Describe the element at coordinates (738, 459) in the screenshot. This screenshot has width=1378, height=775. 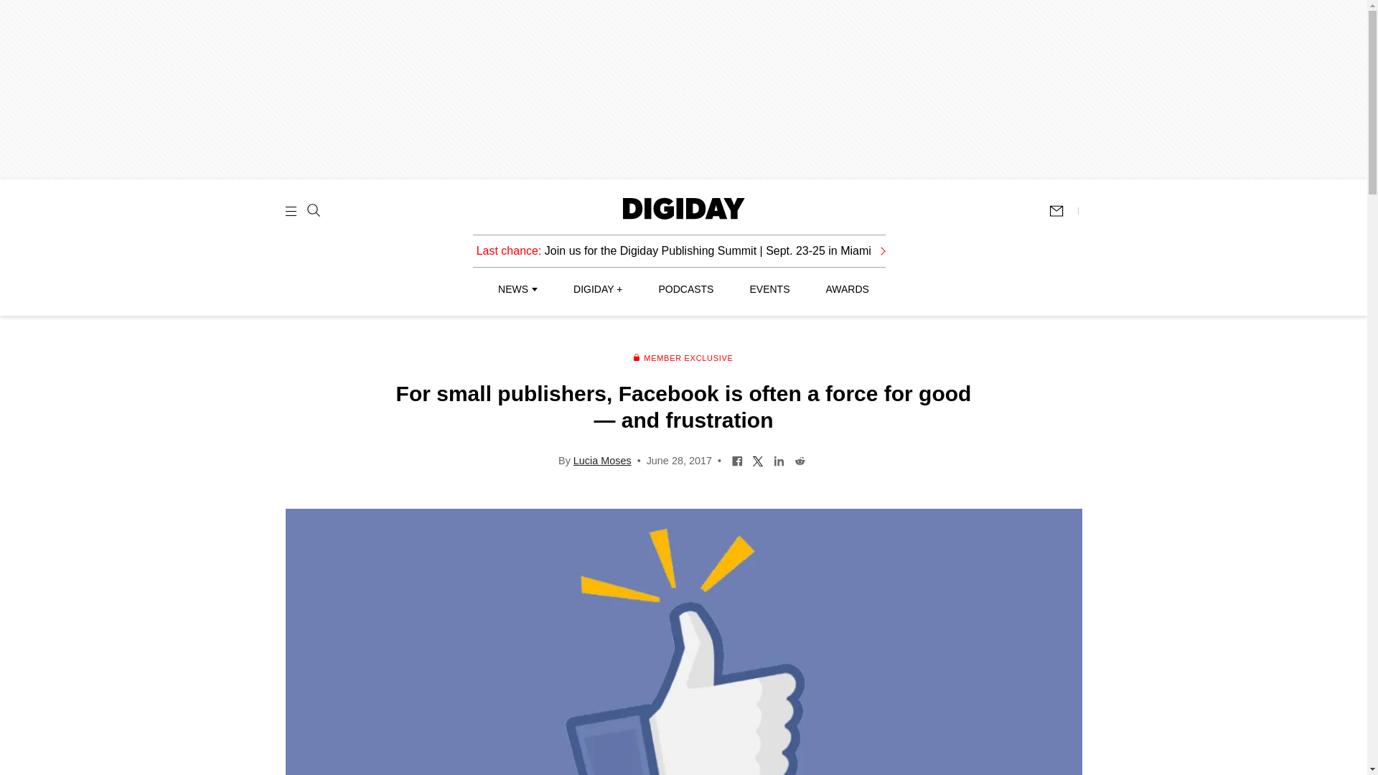
I see `Share on Facebook` at that location.